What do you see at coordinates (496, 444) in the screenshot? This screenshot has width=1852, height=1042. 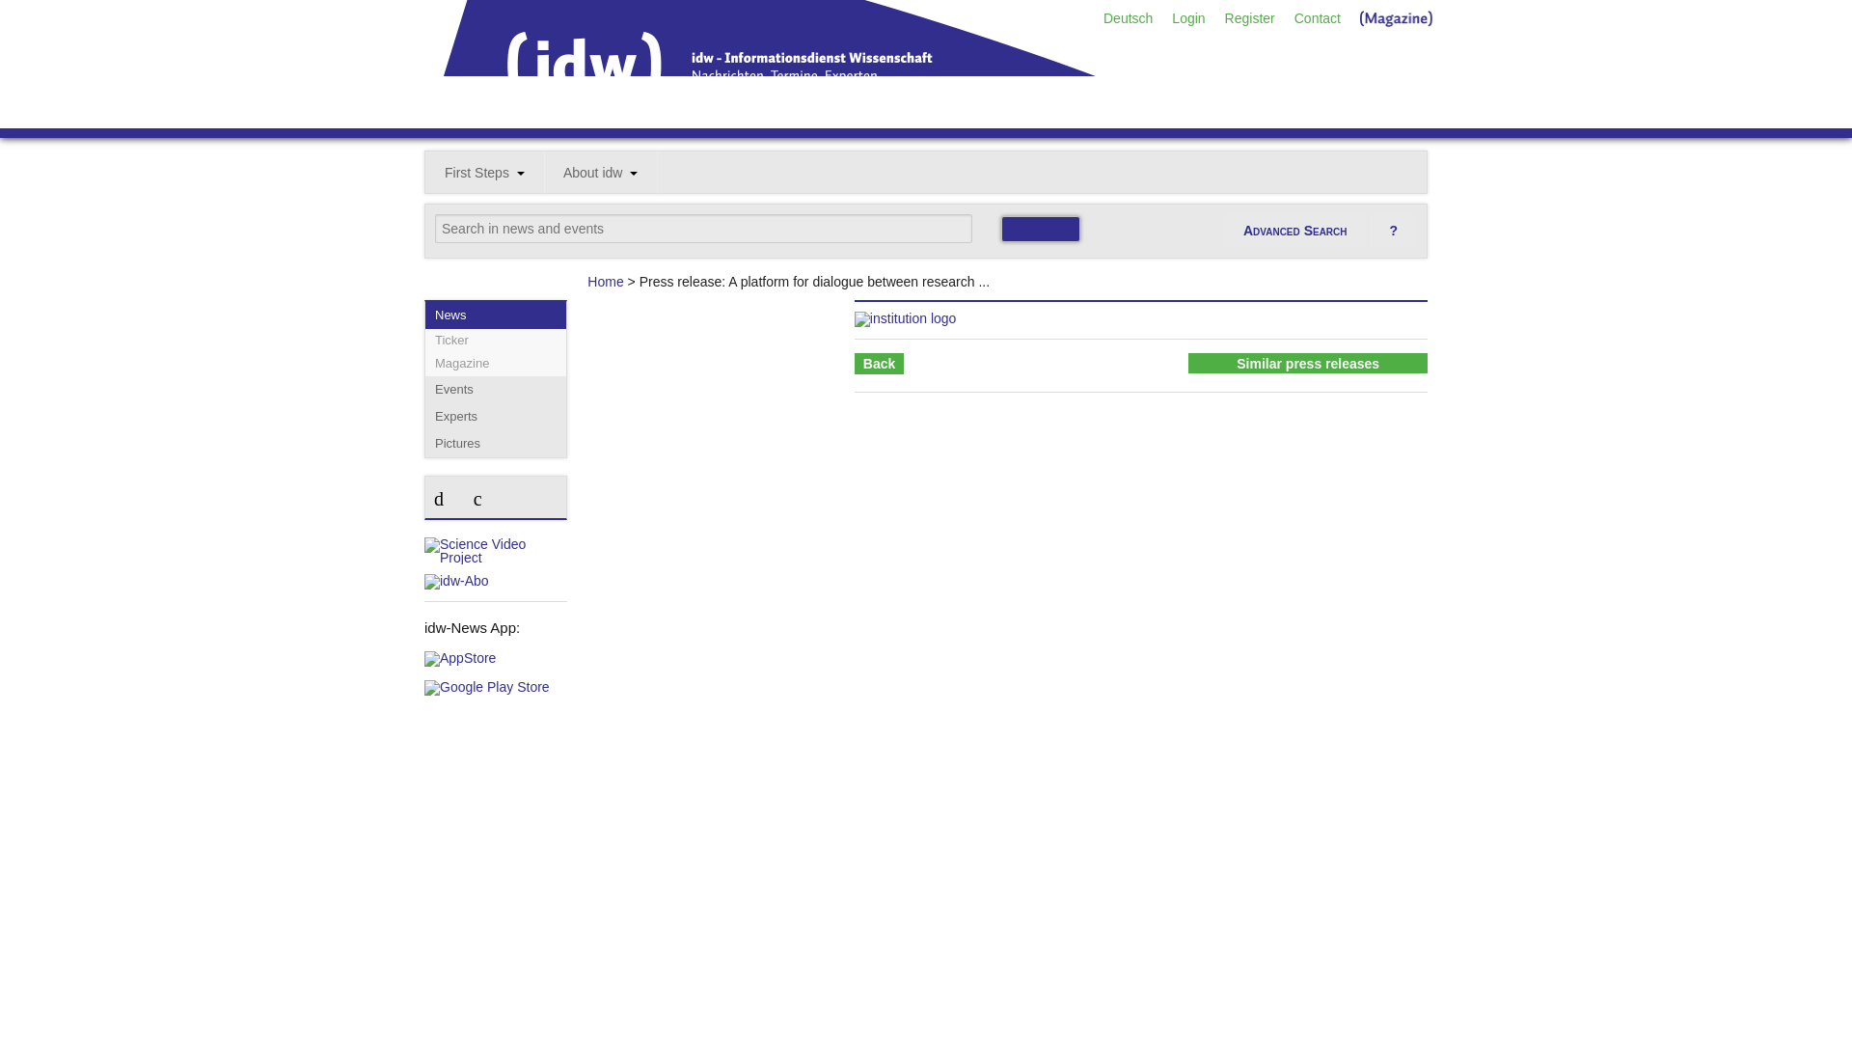 I see `Pictures` at bounding box center [496, 444].